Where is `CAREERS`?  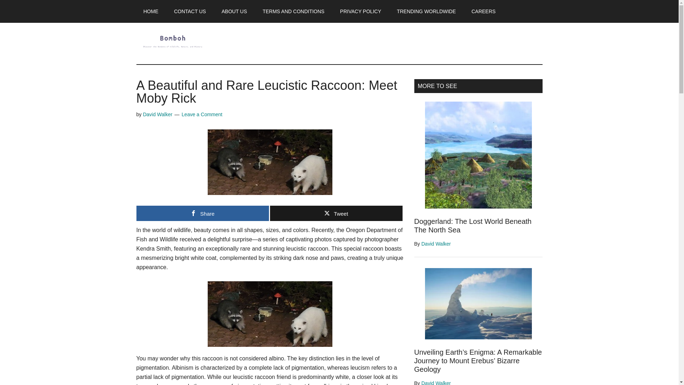 CAREERS is located at coordinates (483, 11).